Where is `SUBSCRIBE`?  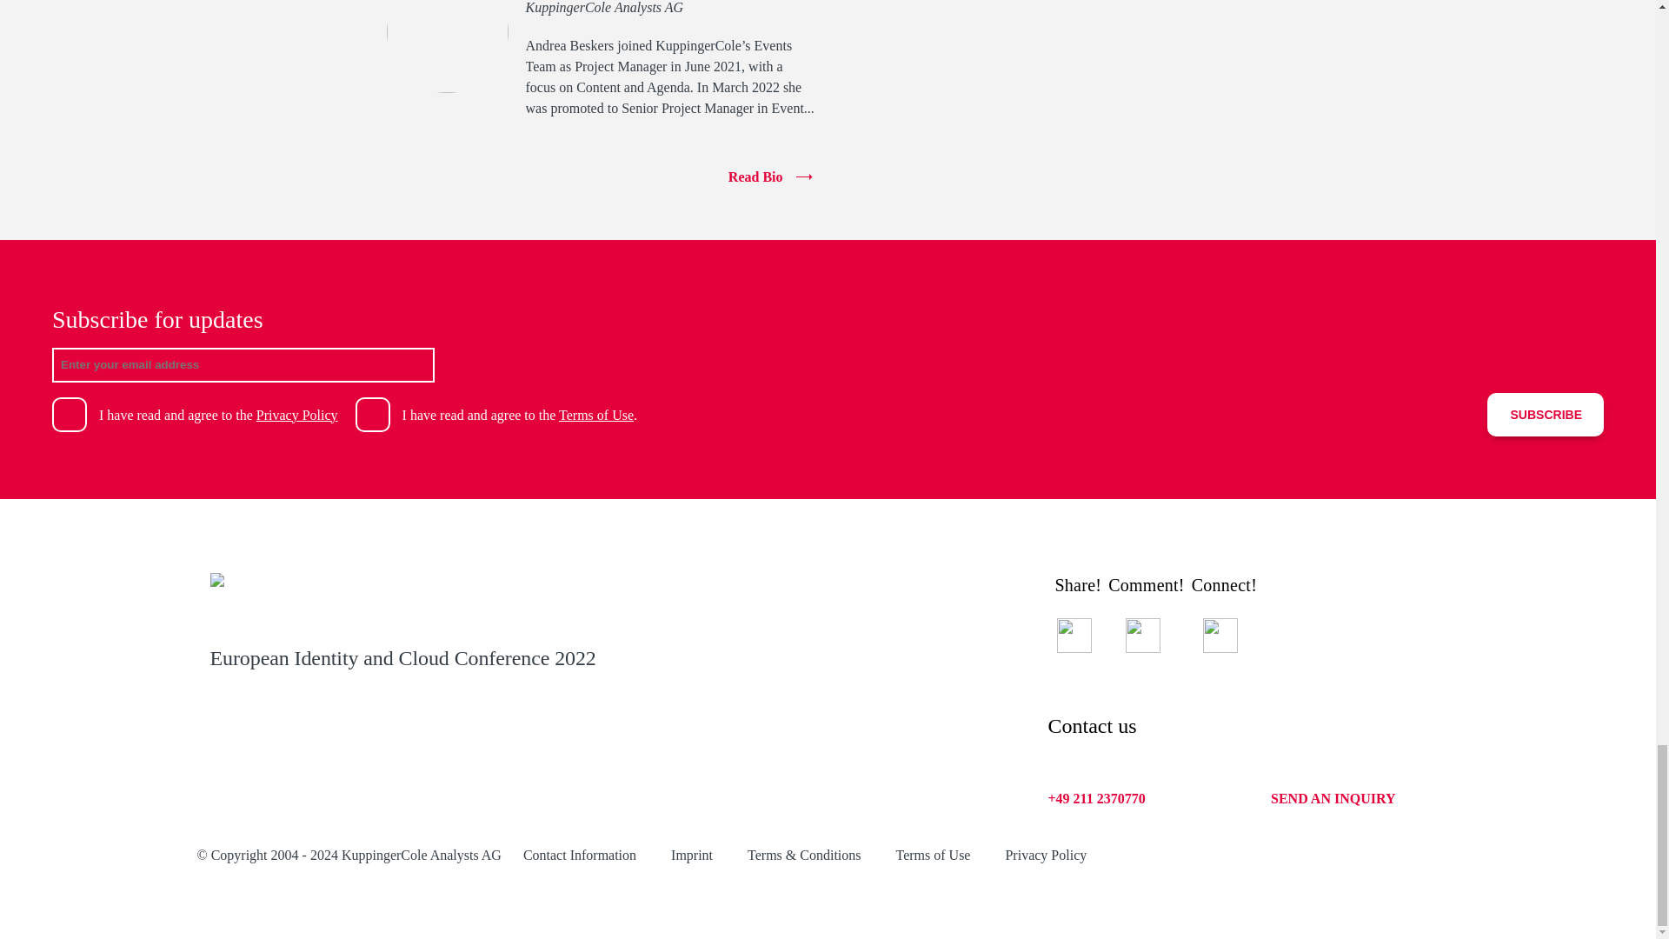
SUBSCRIBE is located at coordinates (1546, 415).